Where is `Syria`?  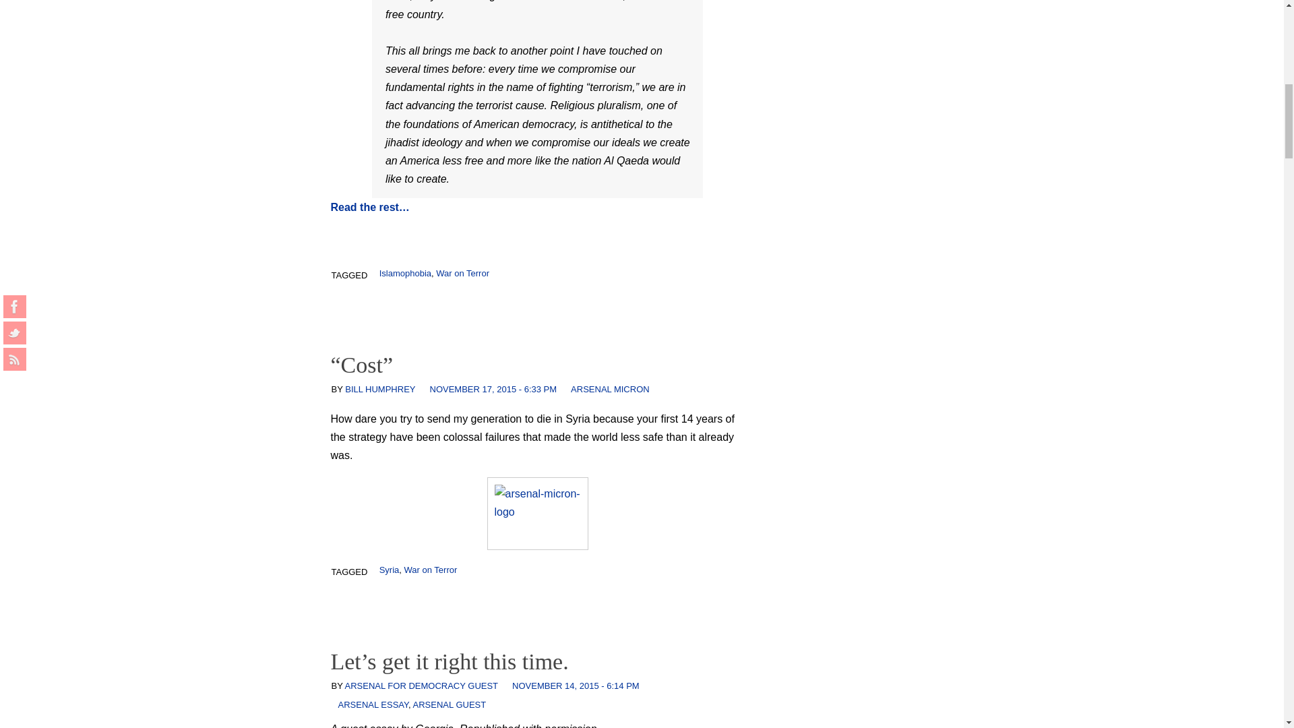 Syria is located at coordinates (390, 570).